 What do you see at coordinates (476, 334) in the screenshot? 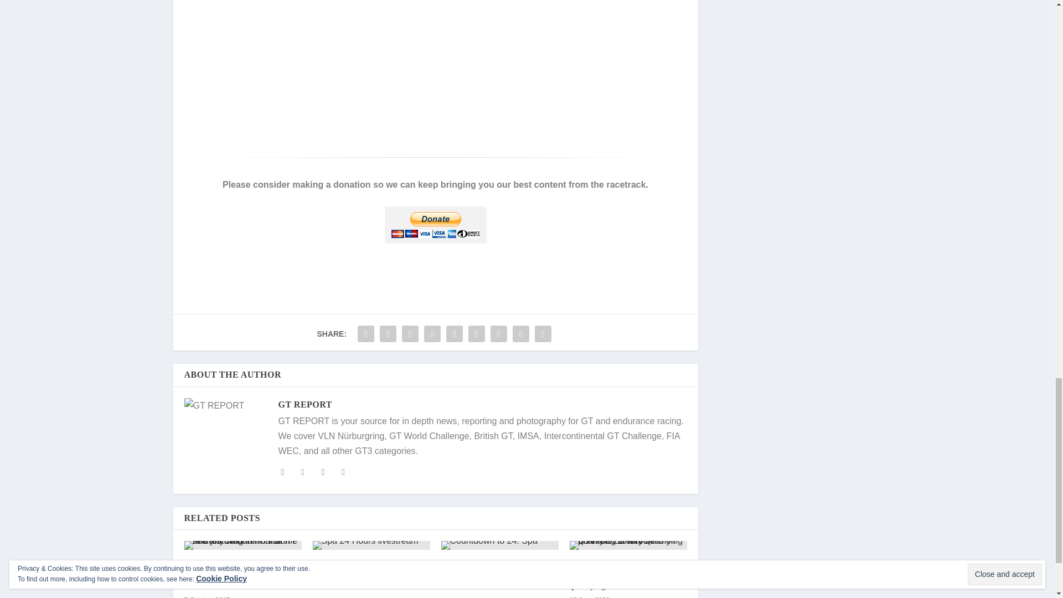
I see `Share "Blancpain GT Zolder live stream" via Buffer` at bounding box center [476, 334].